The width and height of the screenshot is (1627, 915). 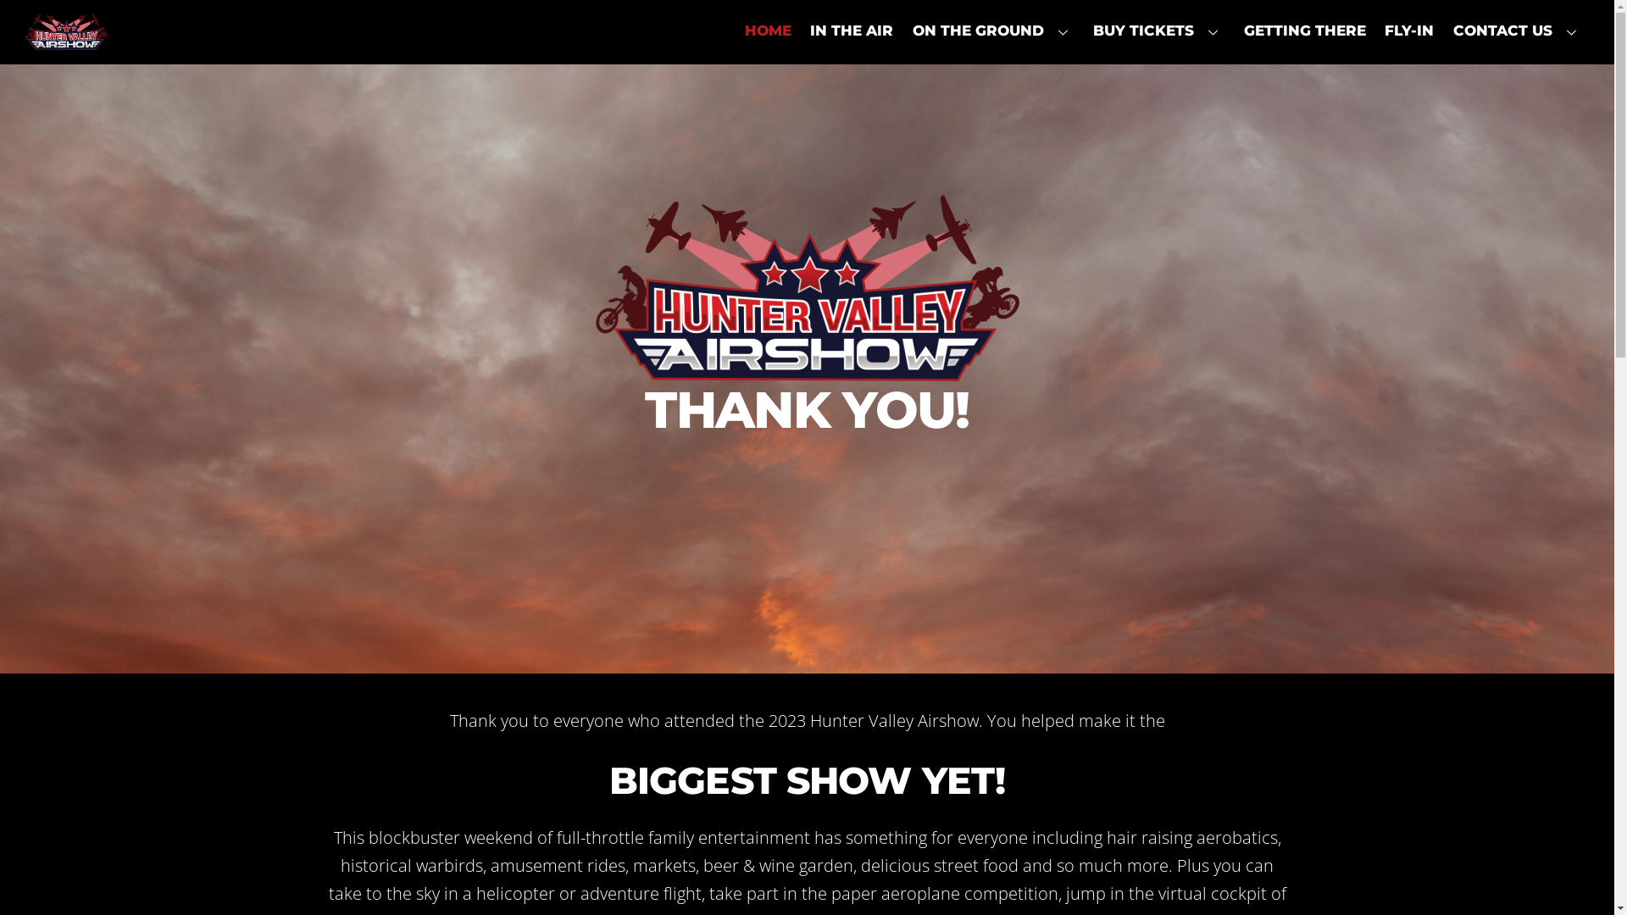 What do you see at coordinates (1305, 30) in the screenshot?
I see `GETTING THERE` at bounding box center [1305, 30].